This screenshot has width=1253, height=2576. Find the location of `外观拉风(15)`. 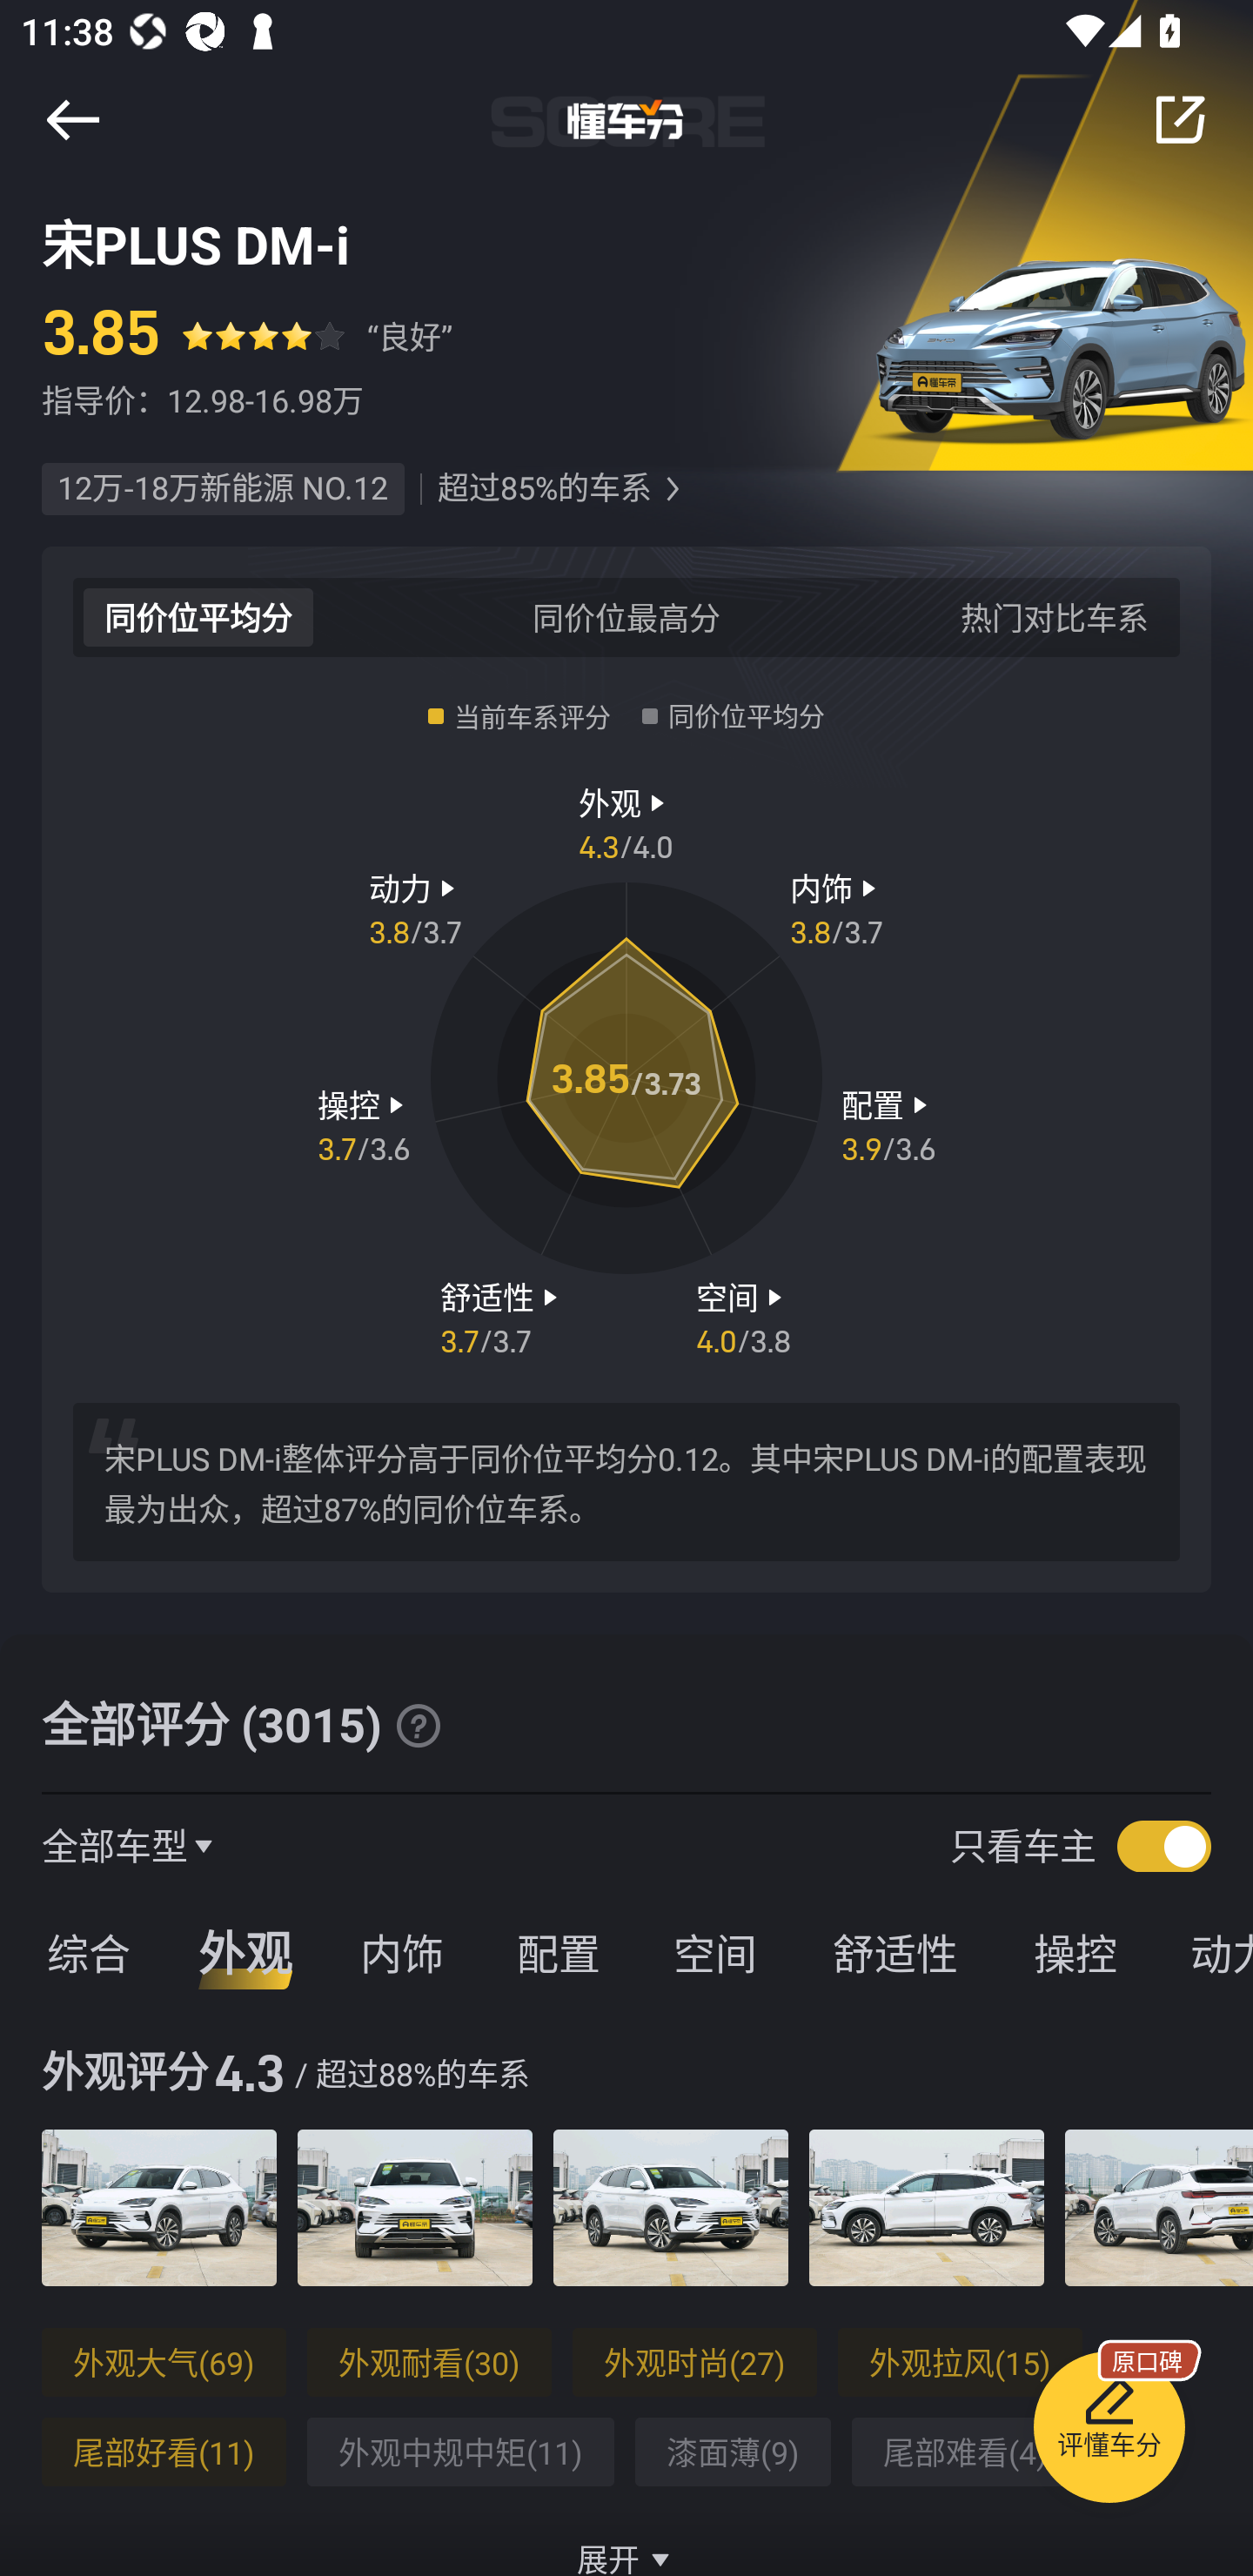

外观拉风(15) is located at coordinates (961, 2362).